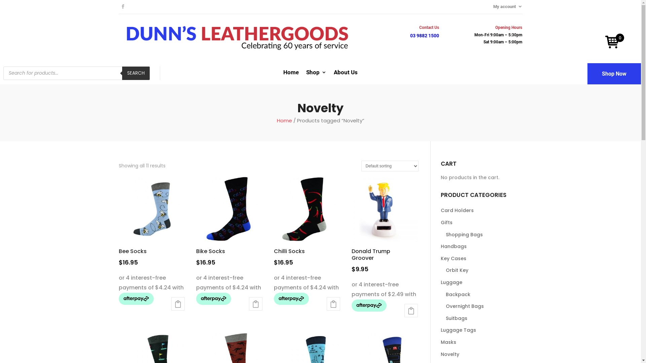  Describe the element at coordinates (411, 311) in the screenshot. I see `Add to cart` at that location.